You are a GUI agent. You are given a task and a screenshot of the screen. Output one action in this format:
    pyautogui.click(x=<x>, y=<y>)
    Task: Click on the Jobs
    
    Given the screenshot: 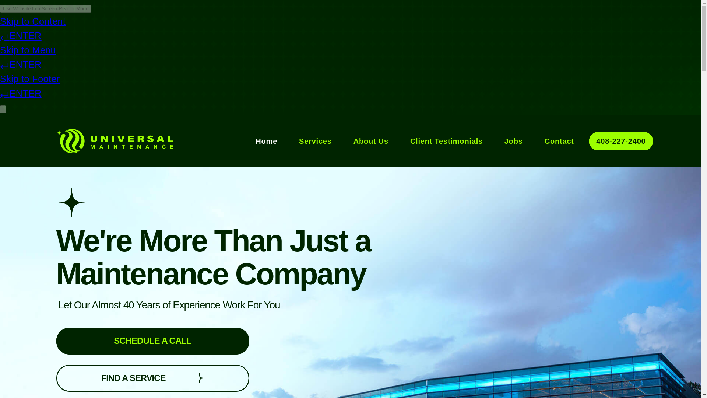 What is the action you would take?
    pyautogui.click(x=514, y=141)
    